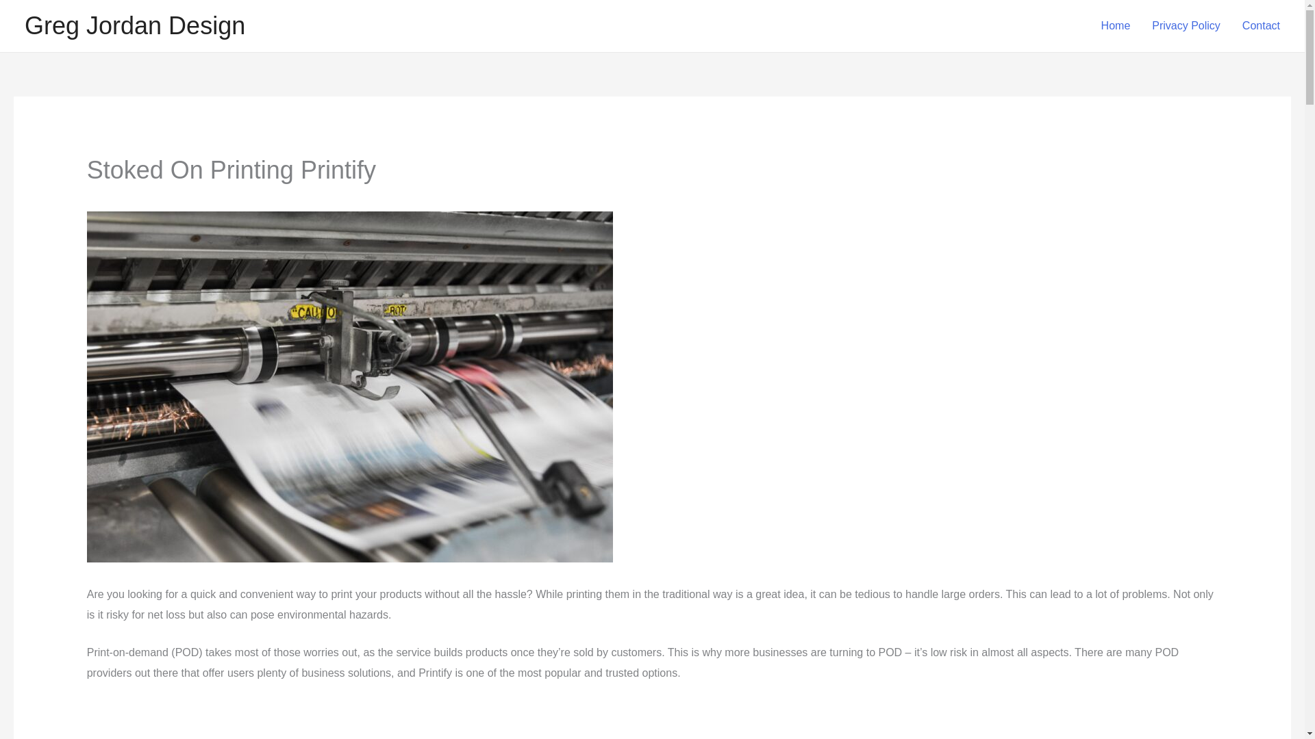  Describe the element at coordinates (1115, 26) in the screenshot. I see `Home` at that location.